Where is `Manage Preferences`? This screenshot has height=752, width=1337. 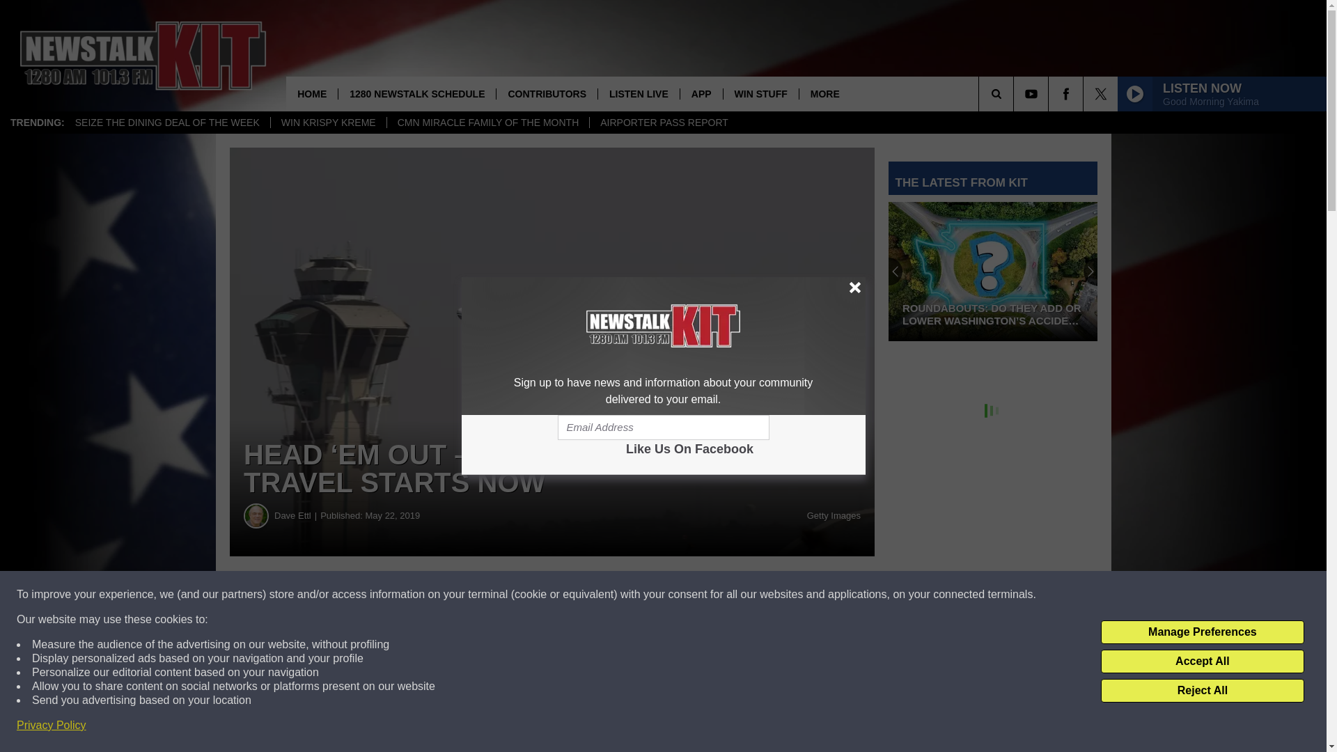
Manage Preferences is located at coordinates (1202, 632).